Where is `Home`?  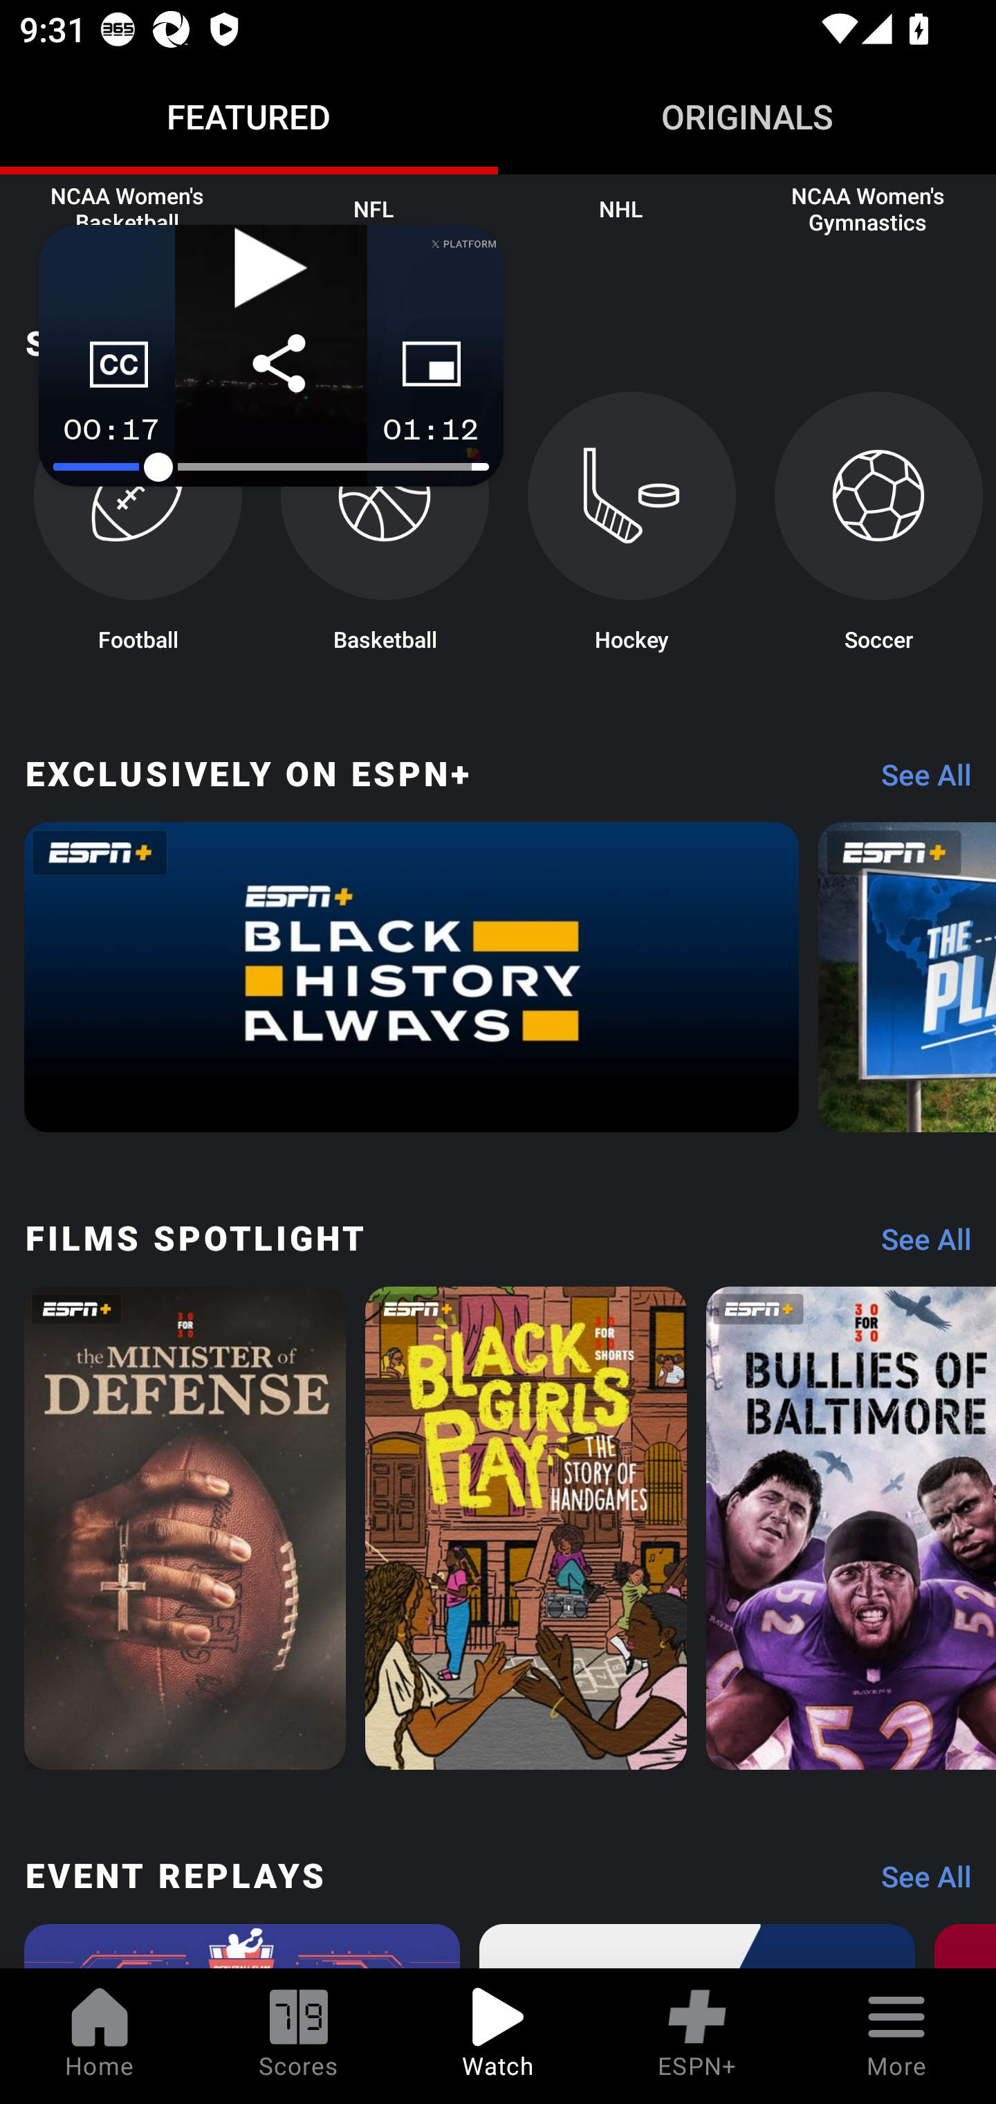
Home is located at coordinates (100, 2036).